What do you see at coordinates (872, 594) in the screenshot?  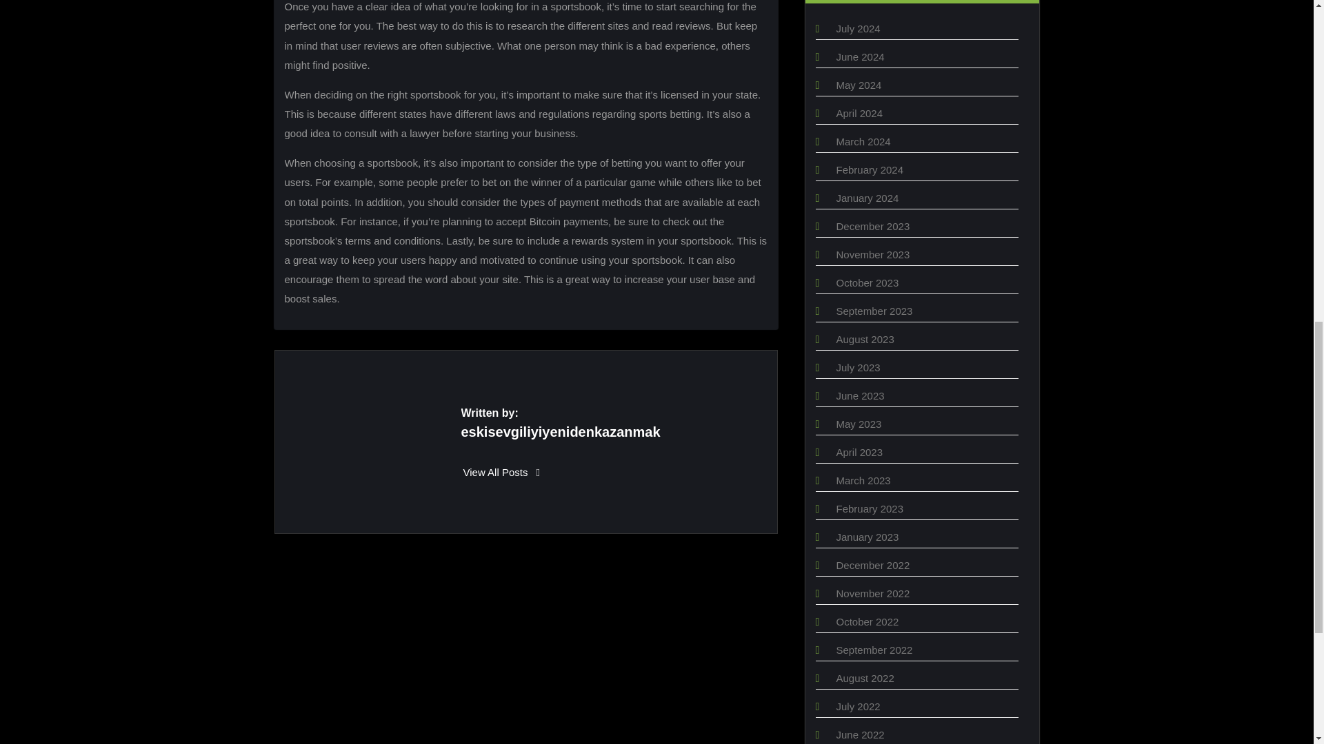 I see `November 2022` at bounding box center [872, 594].